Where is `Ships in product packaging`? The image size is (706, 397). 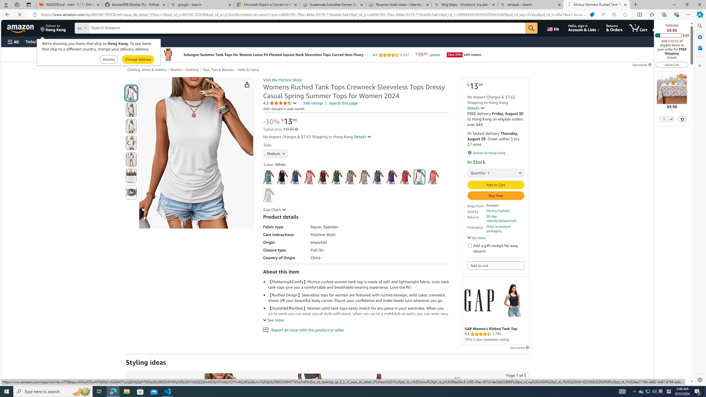 Ships in product packaging is located at coordinates (505, 229).